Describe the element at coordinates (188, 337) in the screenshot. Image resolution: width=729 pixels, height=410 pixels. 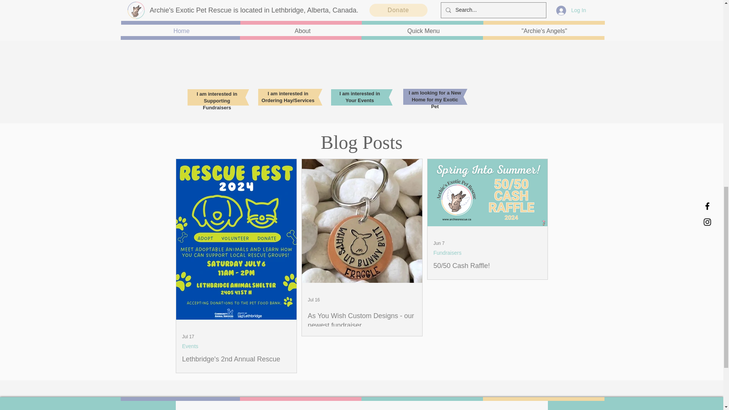
I see `Jul 17` at that location.